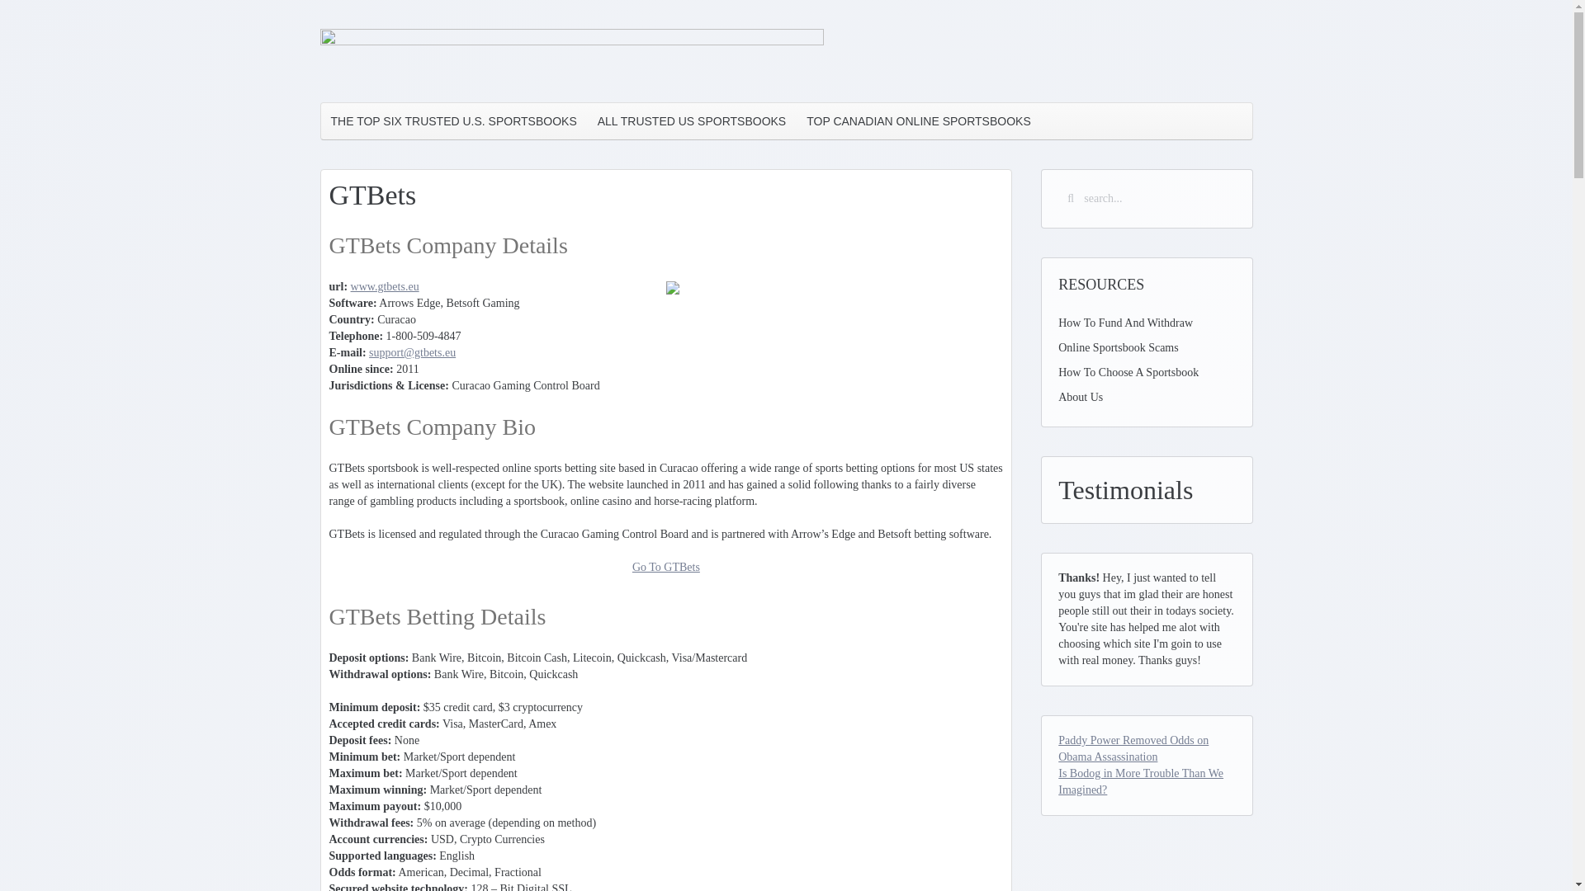 The height and width of the screenshot is (891, 1585). What do you see at coordinates (1146, 323) in the screenshot?
I see `How To Fund And Withdraw` at bounding box center [1146, 323].